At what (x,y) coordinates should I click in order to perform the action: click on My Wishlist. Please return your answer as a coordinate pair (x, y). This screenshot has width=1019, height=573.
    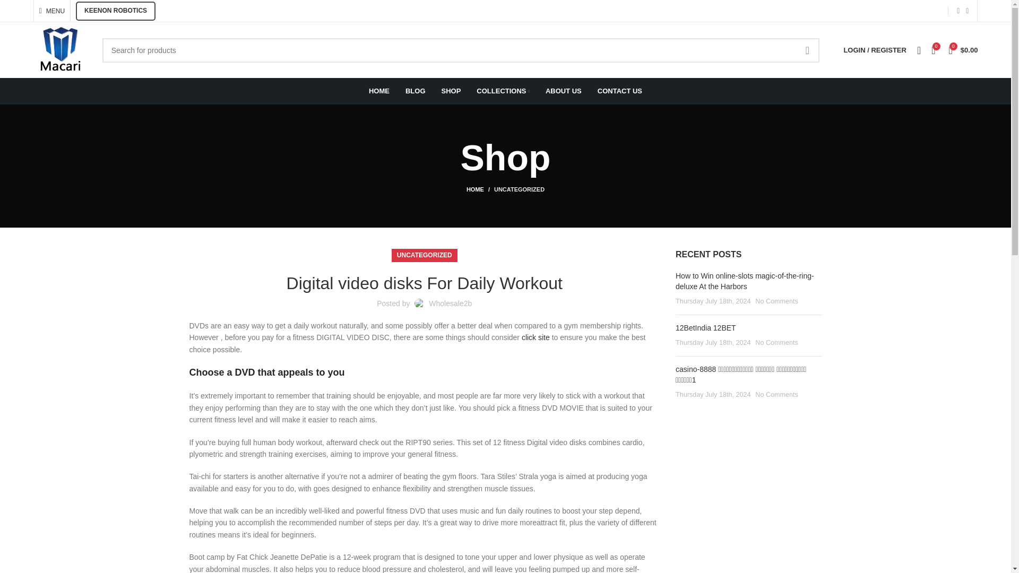
    Looking at the image, I should click on (919, 50).